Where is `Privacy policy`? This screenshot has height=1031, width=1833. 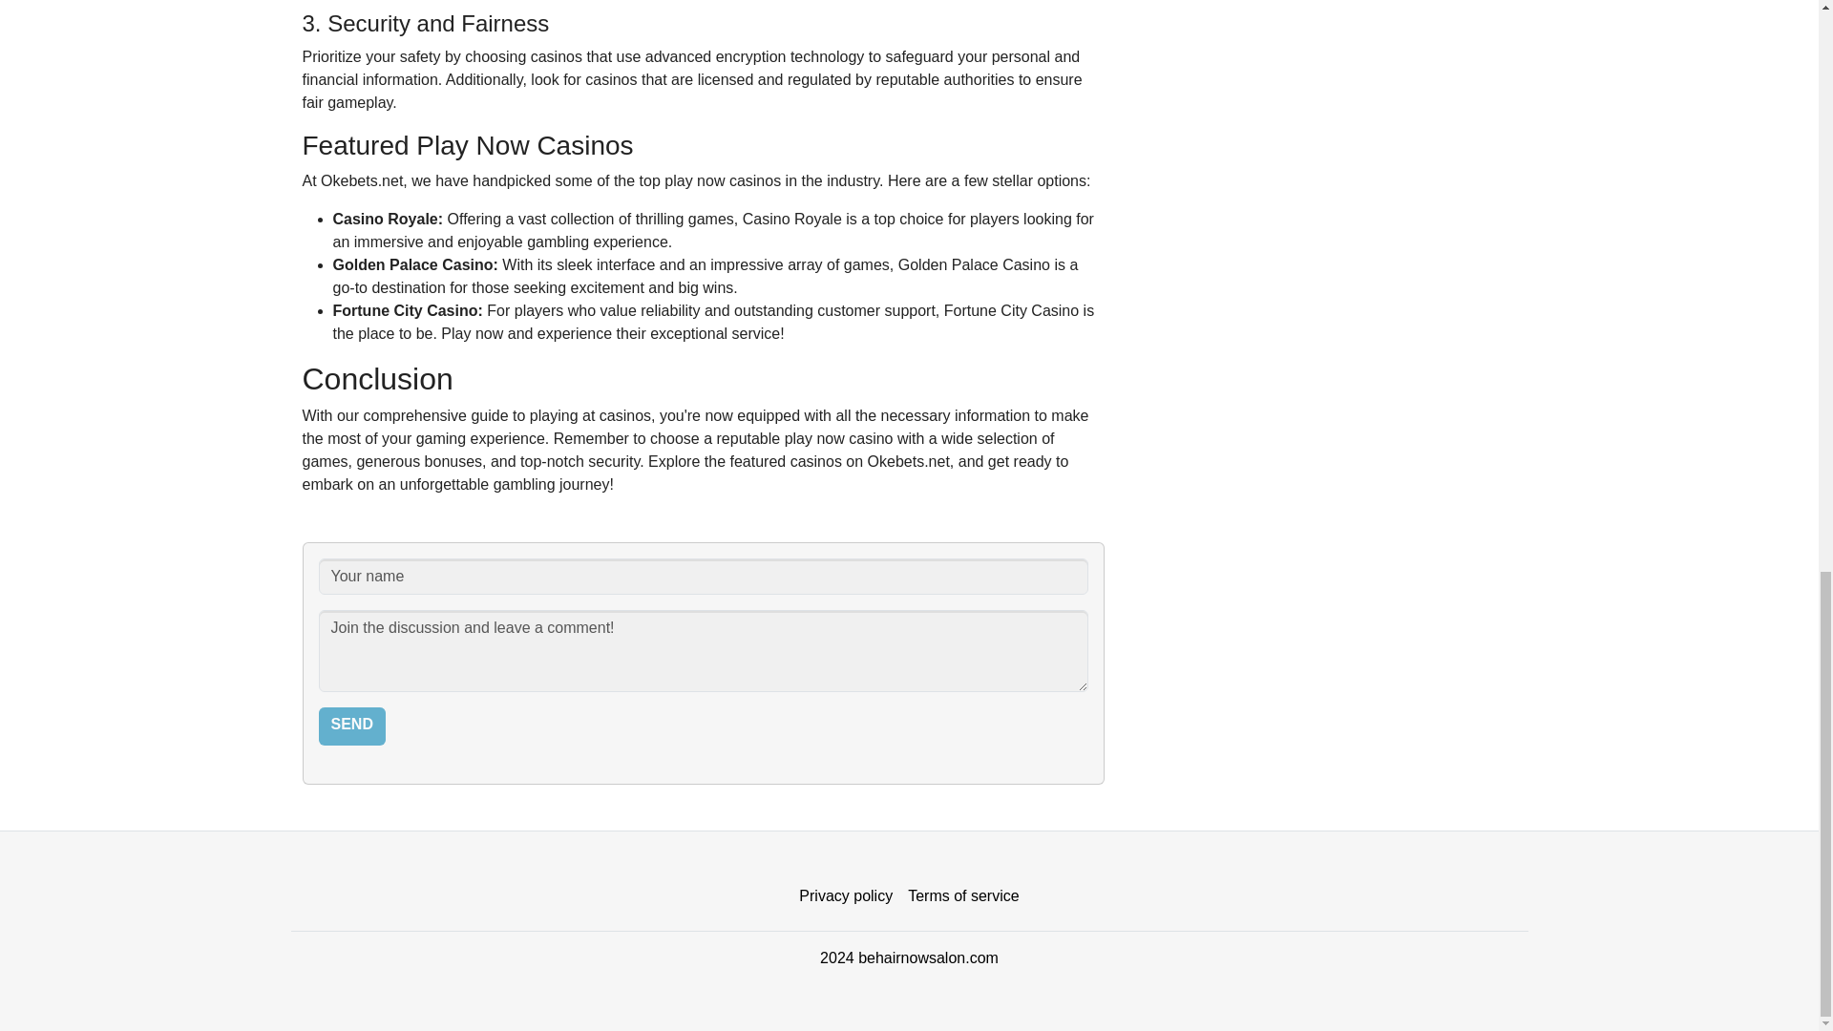
Privacy policy is located at coordinates (846, 896).